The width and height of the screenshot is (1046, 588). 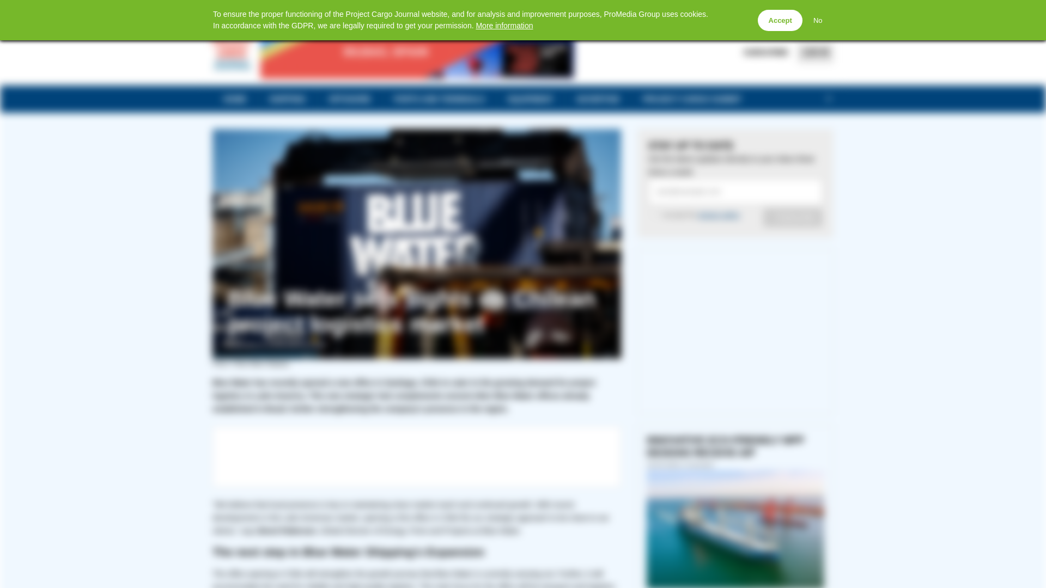 I want to click on RailTech.com, so click(x=502, y=9).